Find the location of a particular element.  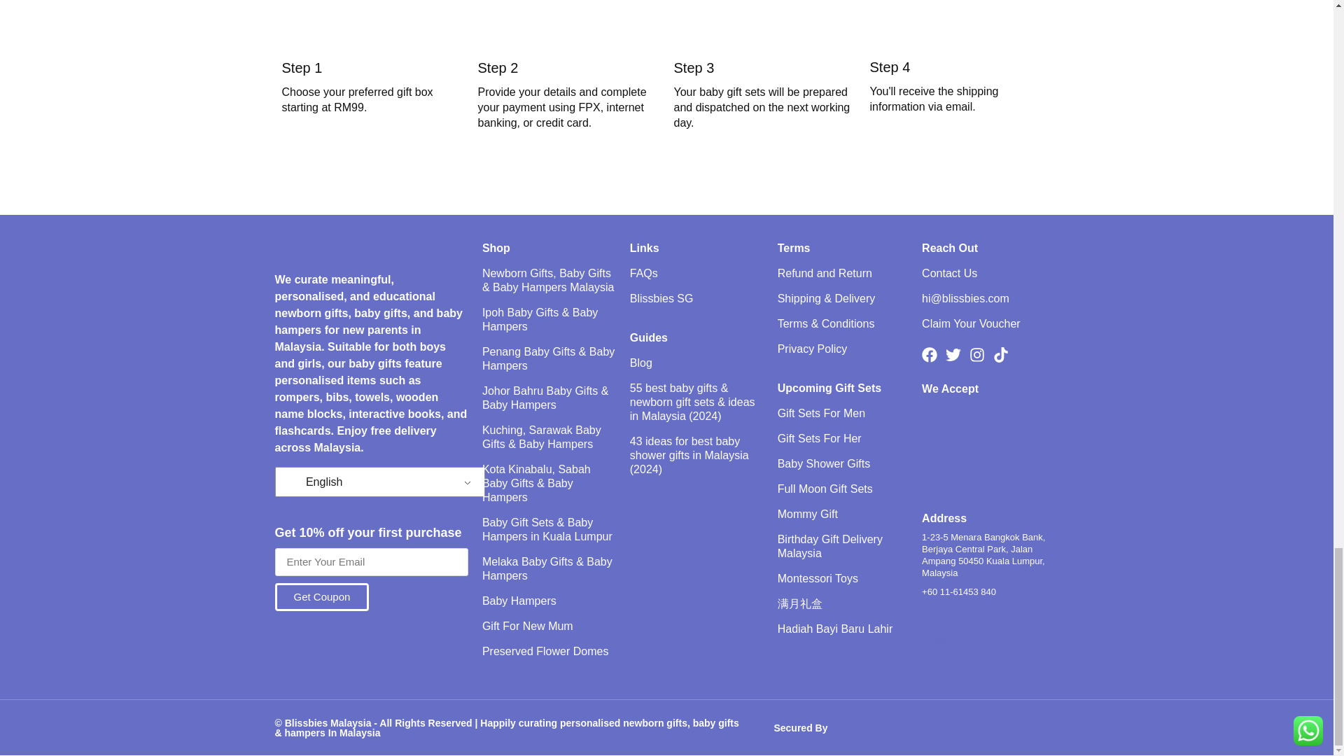

English is located at coordinates (295, 482).